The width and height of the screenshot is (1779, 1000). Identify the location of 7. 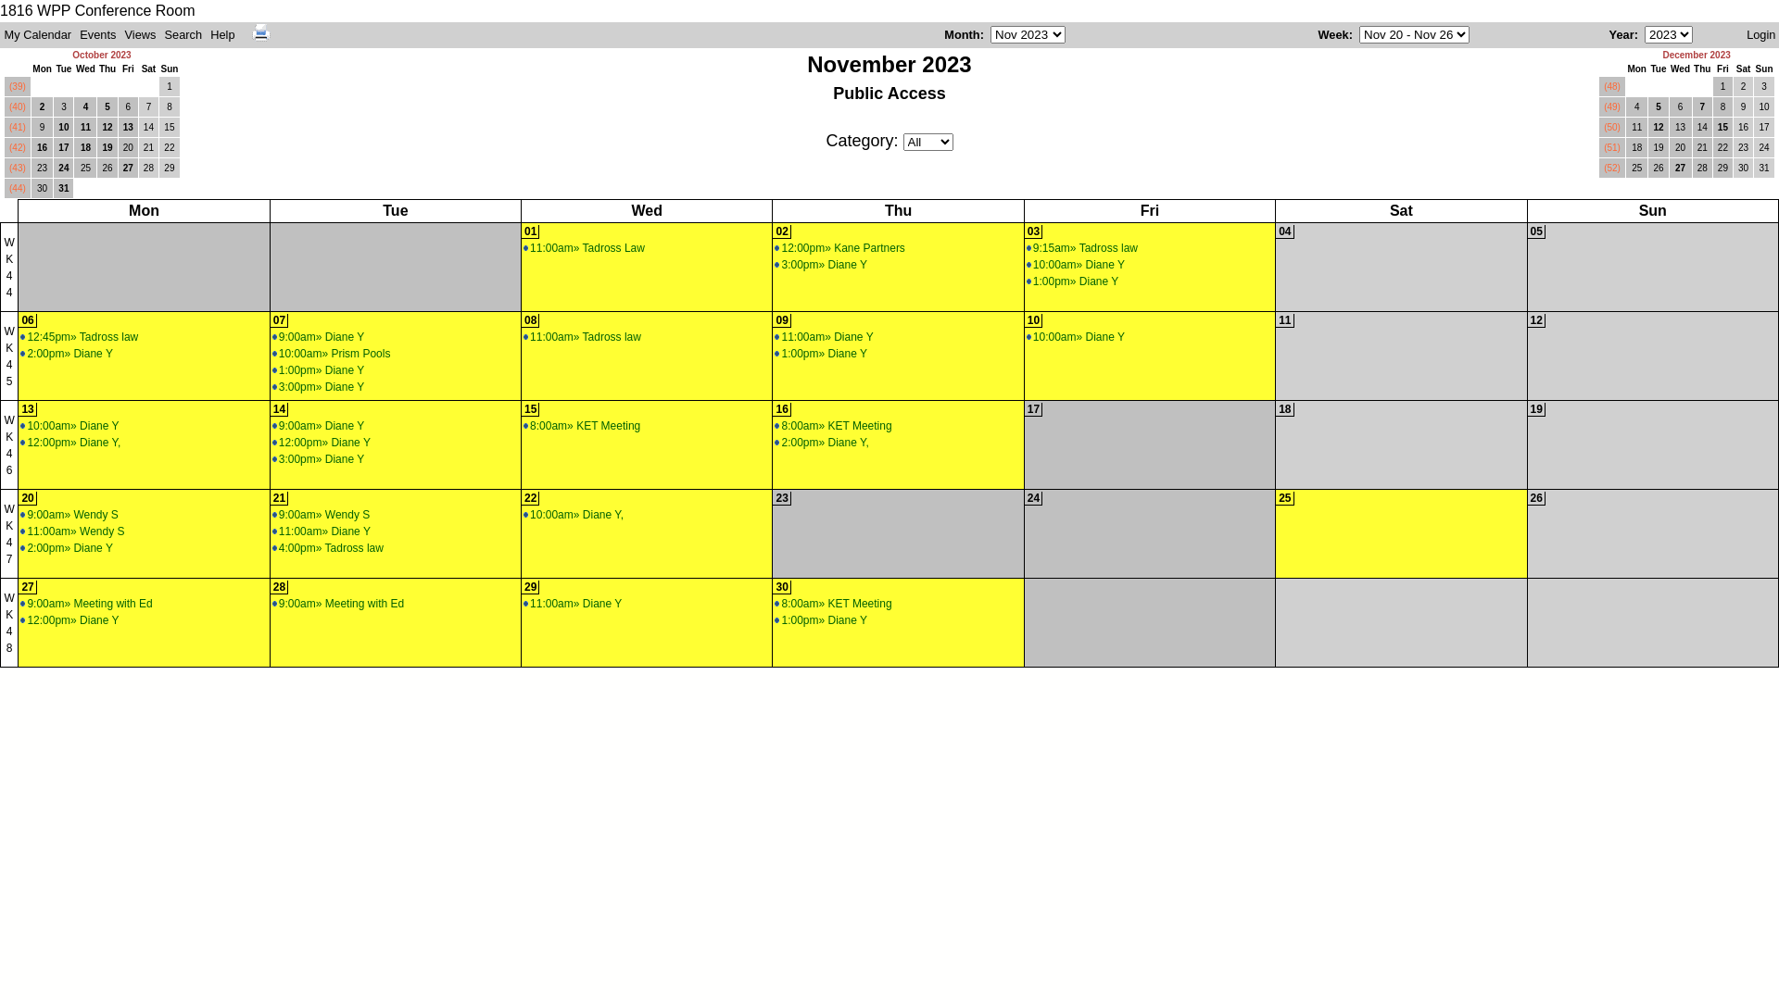
(148, 107).